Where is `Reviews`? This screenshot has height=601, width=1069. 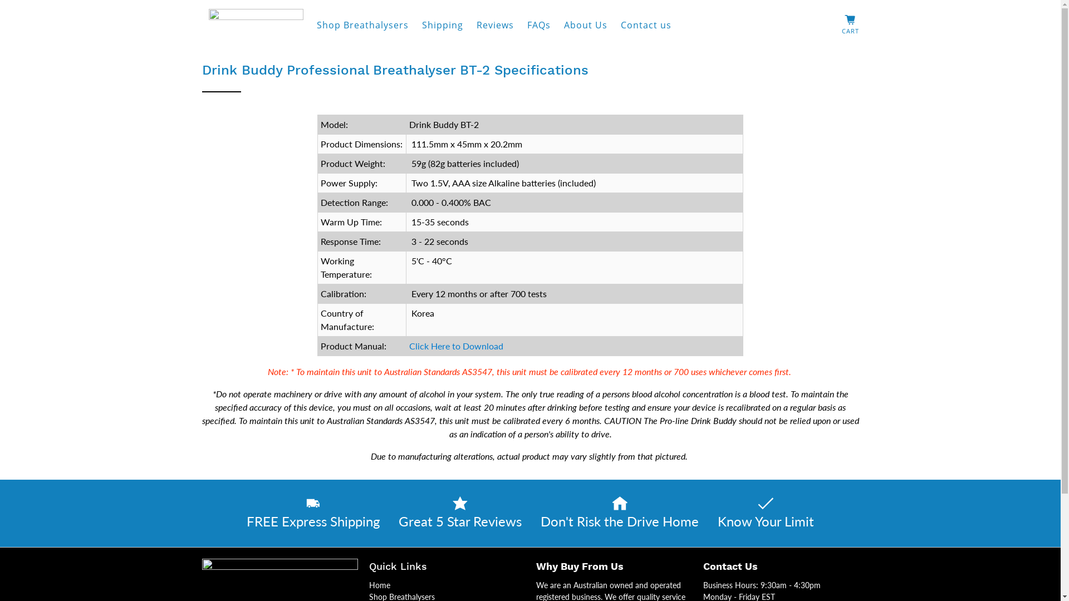
Reviews is located at coordinates (496, 25).